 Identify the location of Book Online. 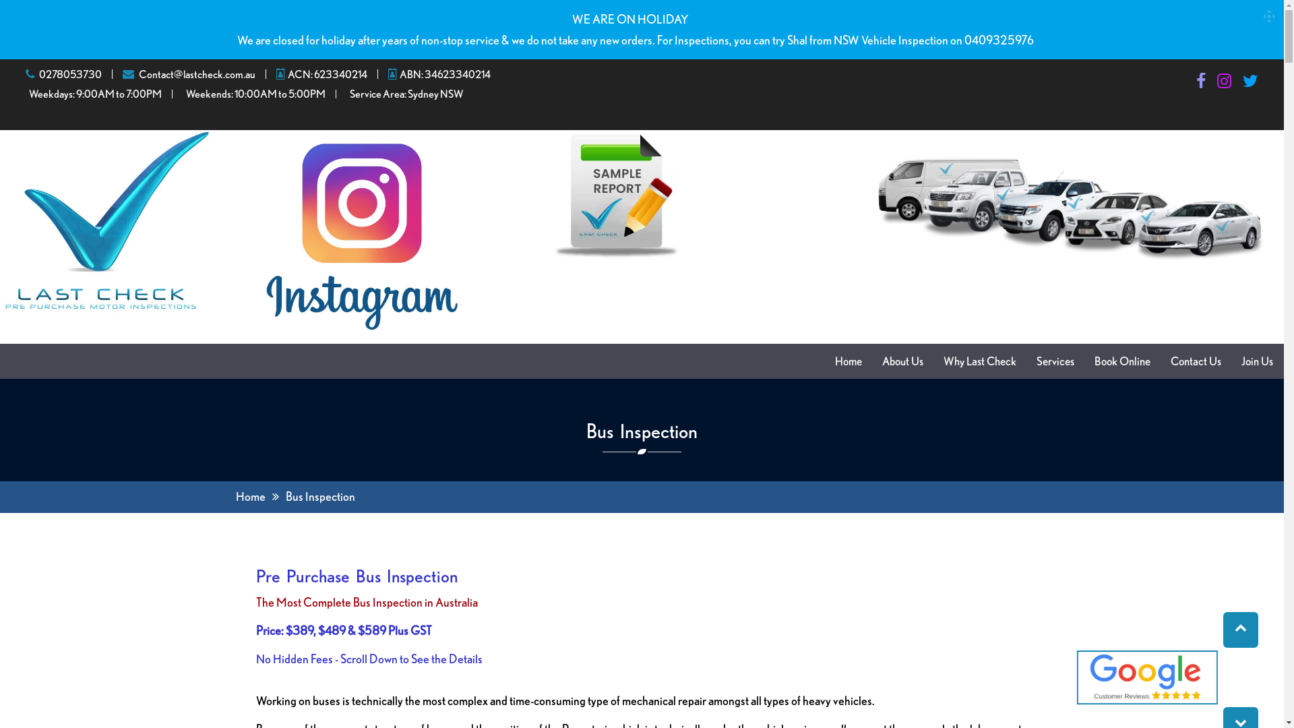
(1123, 361).